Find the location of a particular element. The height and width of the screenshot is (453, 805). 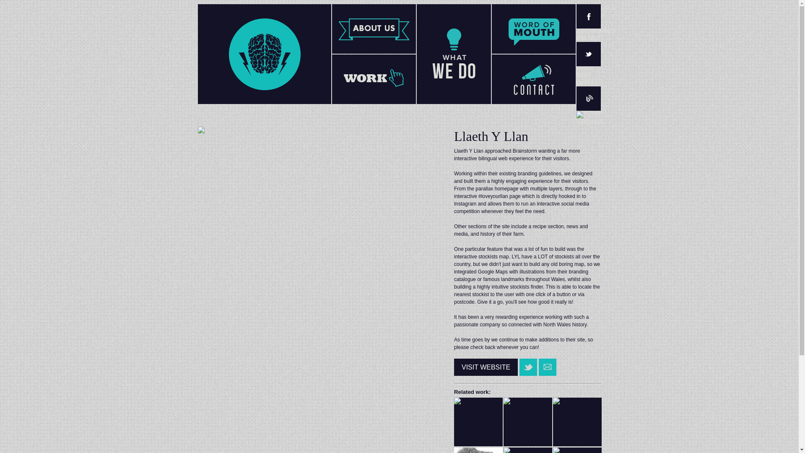

Web Design North Wales is located at coordinates (264, 110).